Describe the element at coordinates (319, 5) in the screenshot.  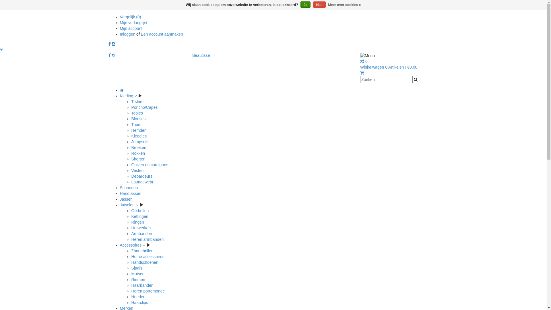
I see `Nee` at that location.